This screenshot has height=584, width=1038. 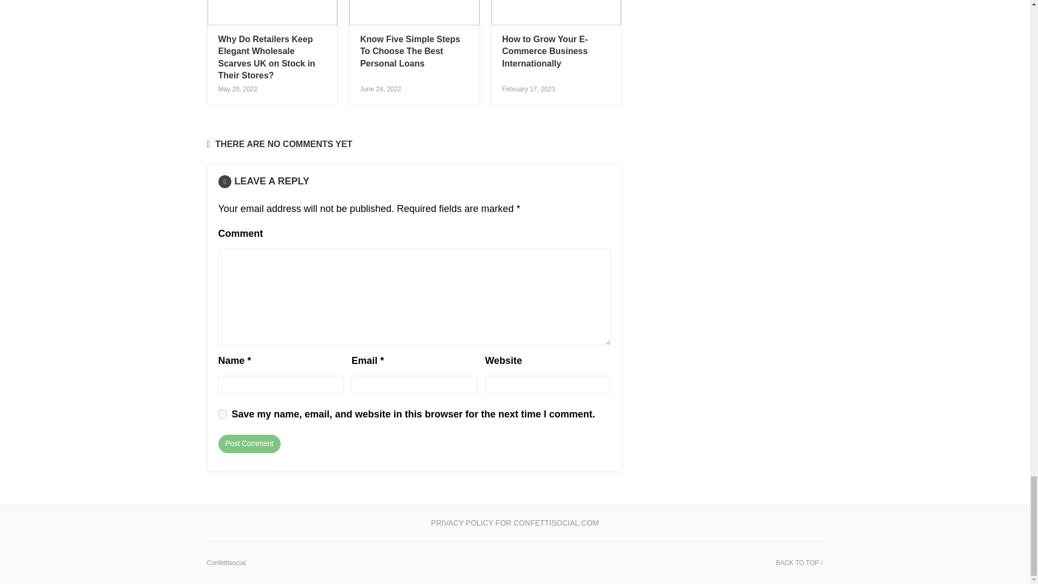 I want to click on Post Comment, so click(x=249, y=443).